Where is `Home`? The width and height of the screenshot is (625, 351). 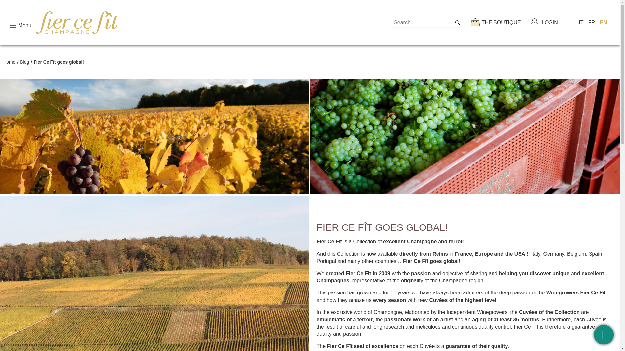 Home is located at coordinates (9, 62).